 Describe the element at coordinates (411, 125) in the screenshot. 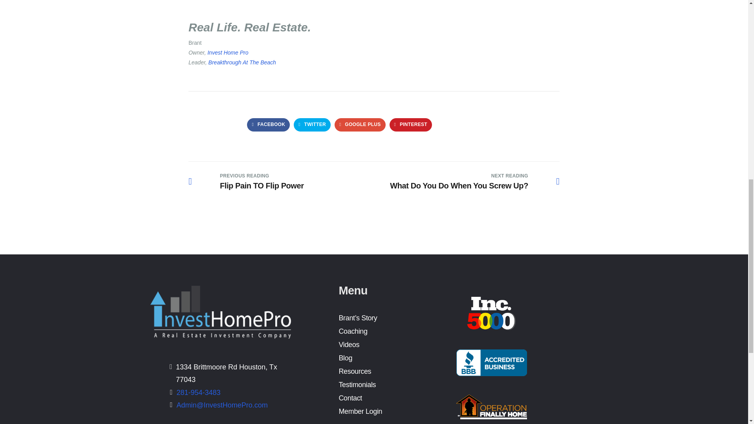

I see `PINTEREST` at that location.